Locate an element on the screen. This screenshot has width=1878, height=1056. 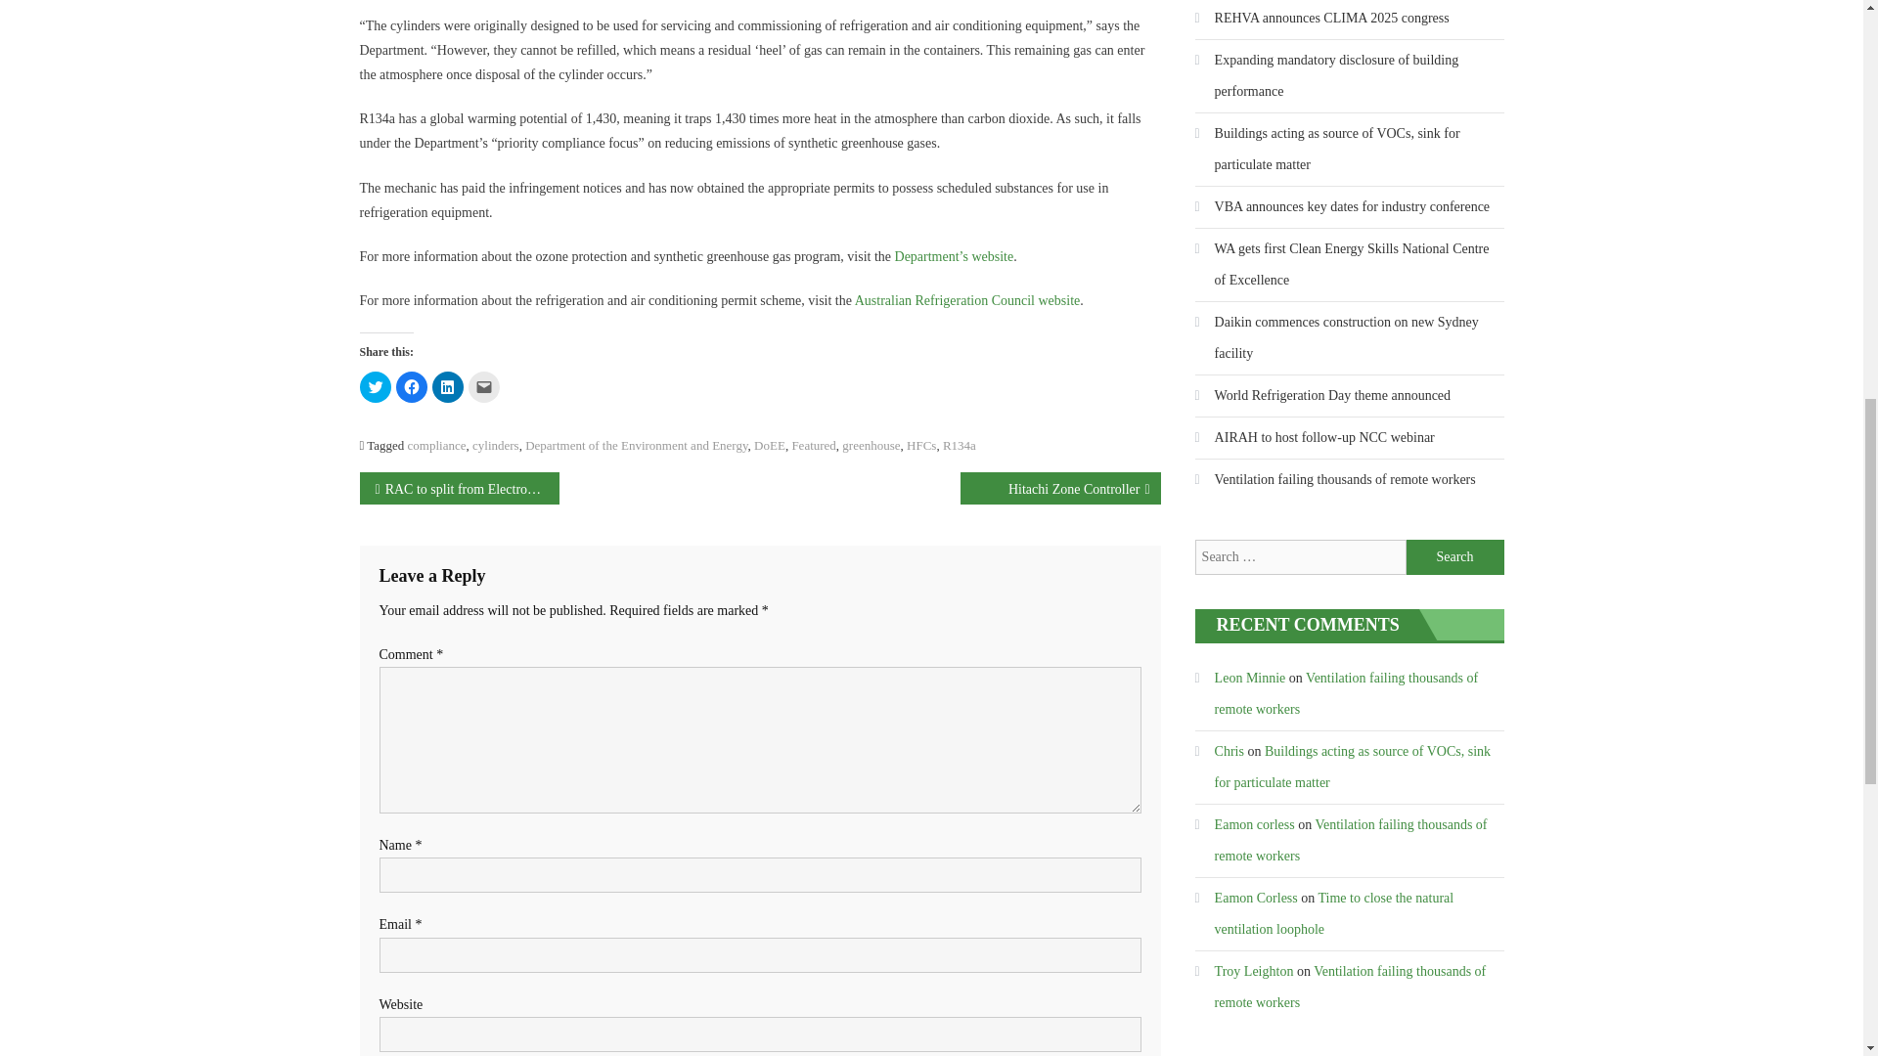
Click to share on Twitter is located at coordinates (376, 387).